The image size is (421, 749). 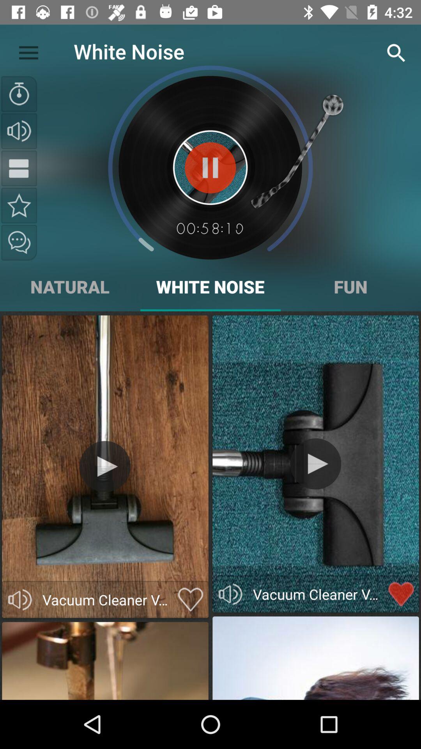 I want to click on turn sound on/off, so click(x=230, y=594).